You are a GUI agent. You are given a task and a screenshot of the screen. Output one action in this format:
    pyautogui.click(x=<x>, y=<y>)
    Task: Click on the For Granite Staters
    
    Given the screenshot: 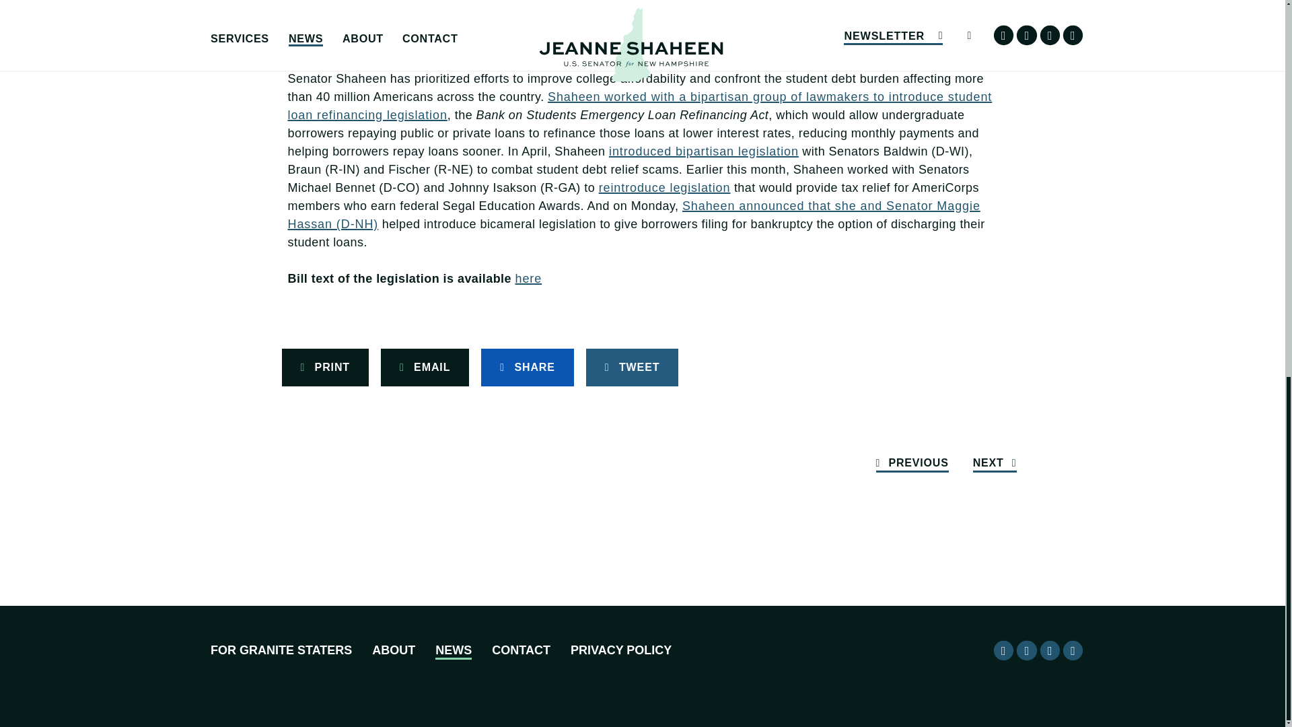 What is the action you would take?
    pyautogui.click(x=281, y=652)
    